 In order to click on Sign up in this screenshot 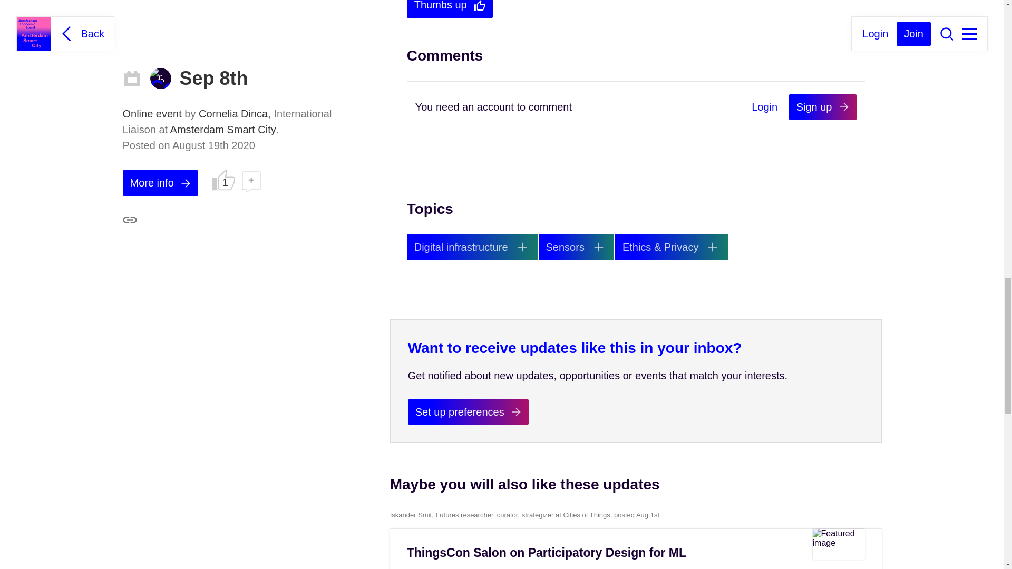, I will do `click(822, 107)`.